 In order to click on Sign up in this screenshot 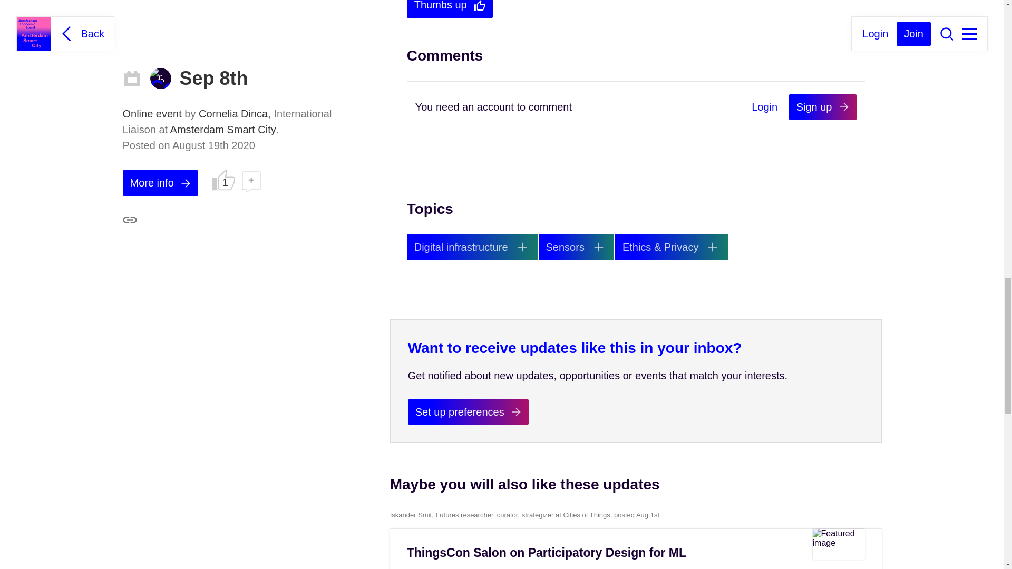, I will do `click(822, 107)`.